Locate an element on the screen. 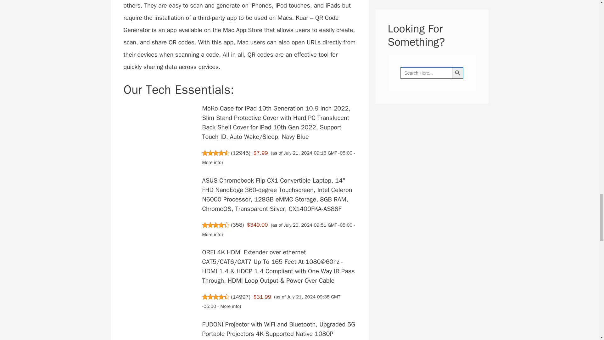 This screenshot has height=340, width=604. How to Create QR Codes on Your Mac? 4 is located at coordinates (160, 114).